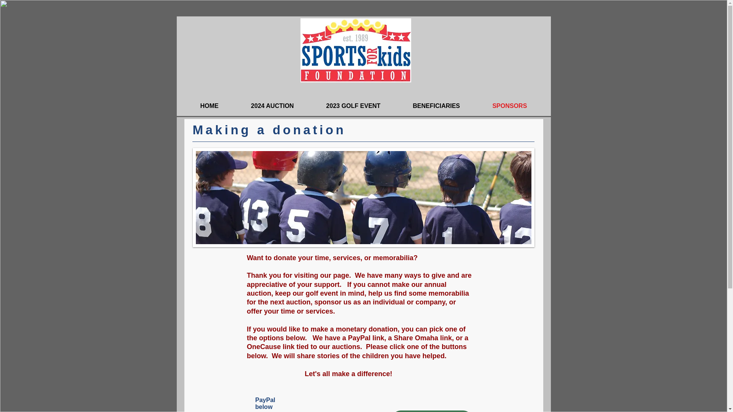 The image size is (733, 412). What do you see at coordinates (431, 411) in the screenshot?
I see `One Cause link` at bounding box center [431, 411].